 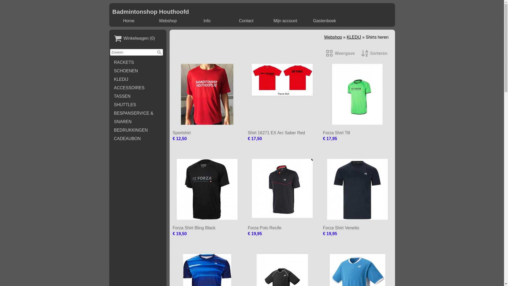 I want to click on Weergave, so click(x=340, y=53).